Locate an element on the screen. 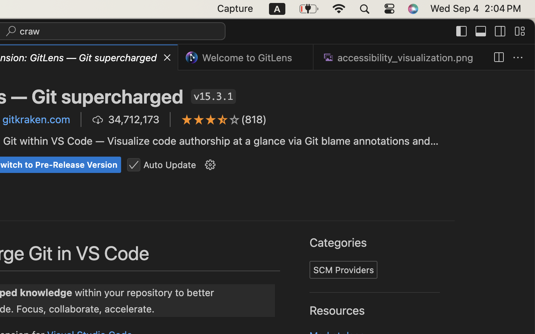 The width and height of the screenshot is (535, 334). features, which require a is located at coordinates (75, 217).